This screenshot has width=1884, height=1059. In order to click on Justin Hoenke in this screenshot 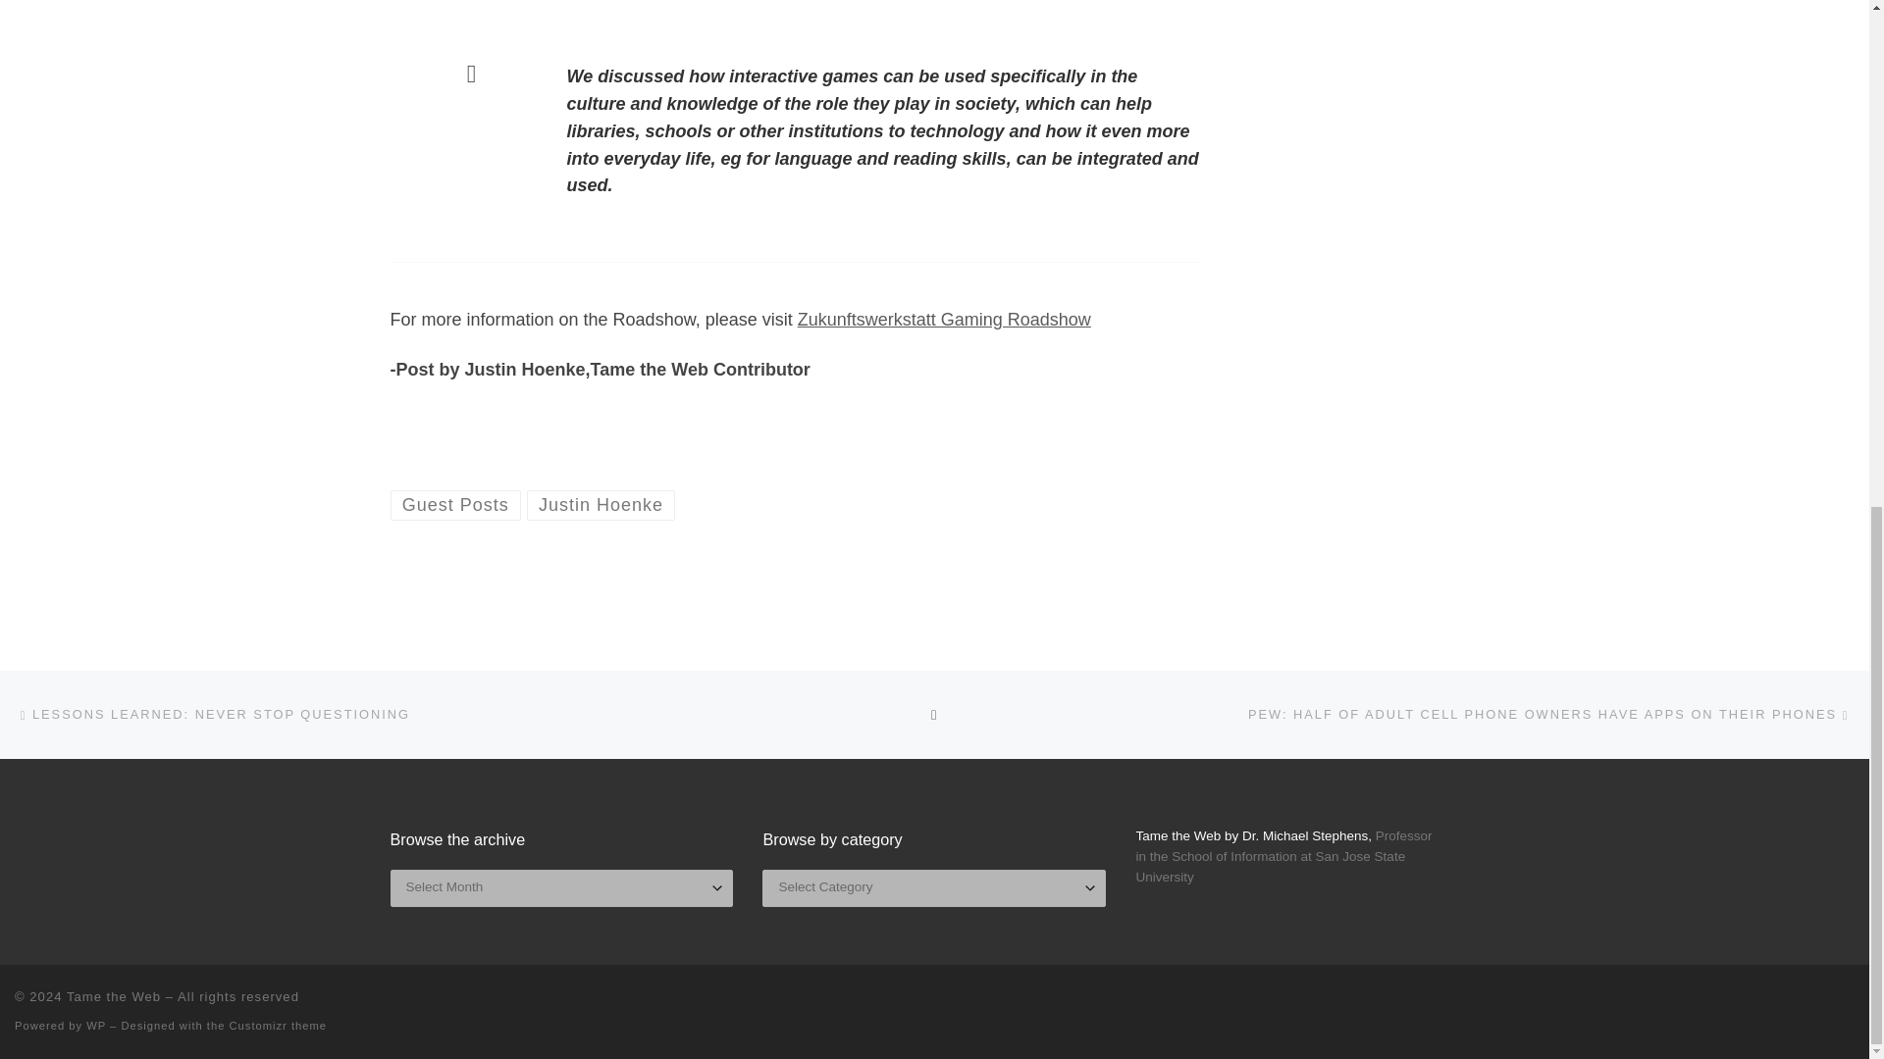, I will do `click(602, 506)`.